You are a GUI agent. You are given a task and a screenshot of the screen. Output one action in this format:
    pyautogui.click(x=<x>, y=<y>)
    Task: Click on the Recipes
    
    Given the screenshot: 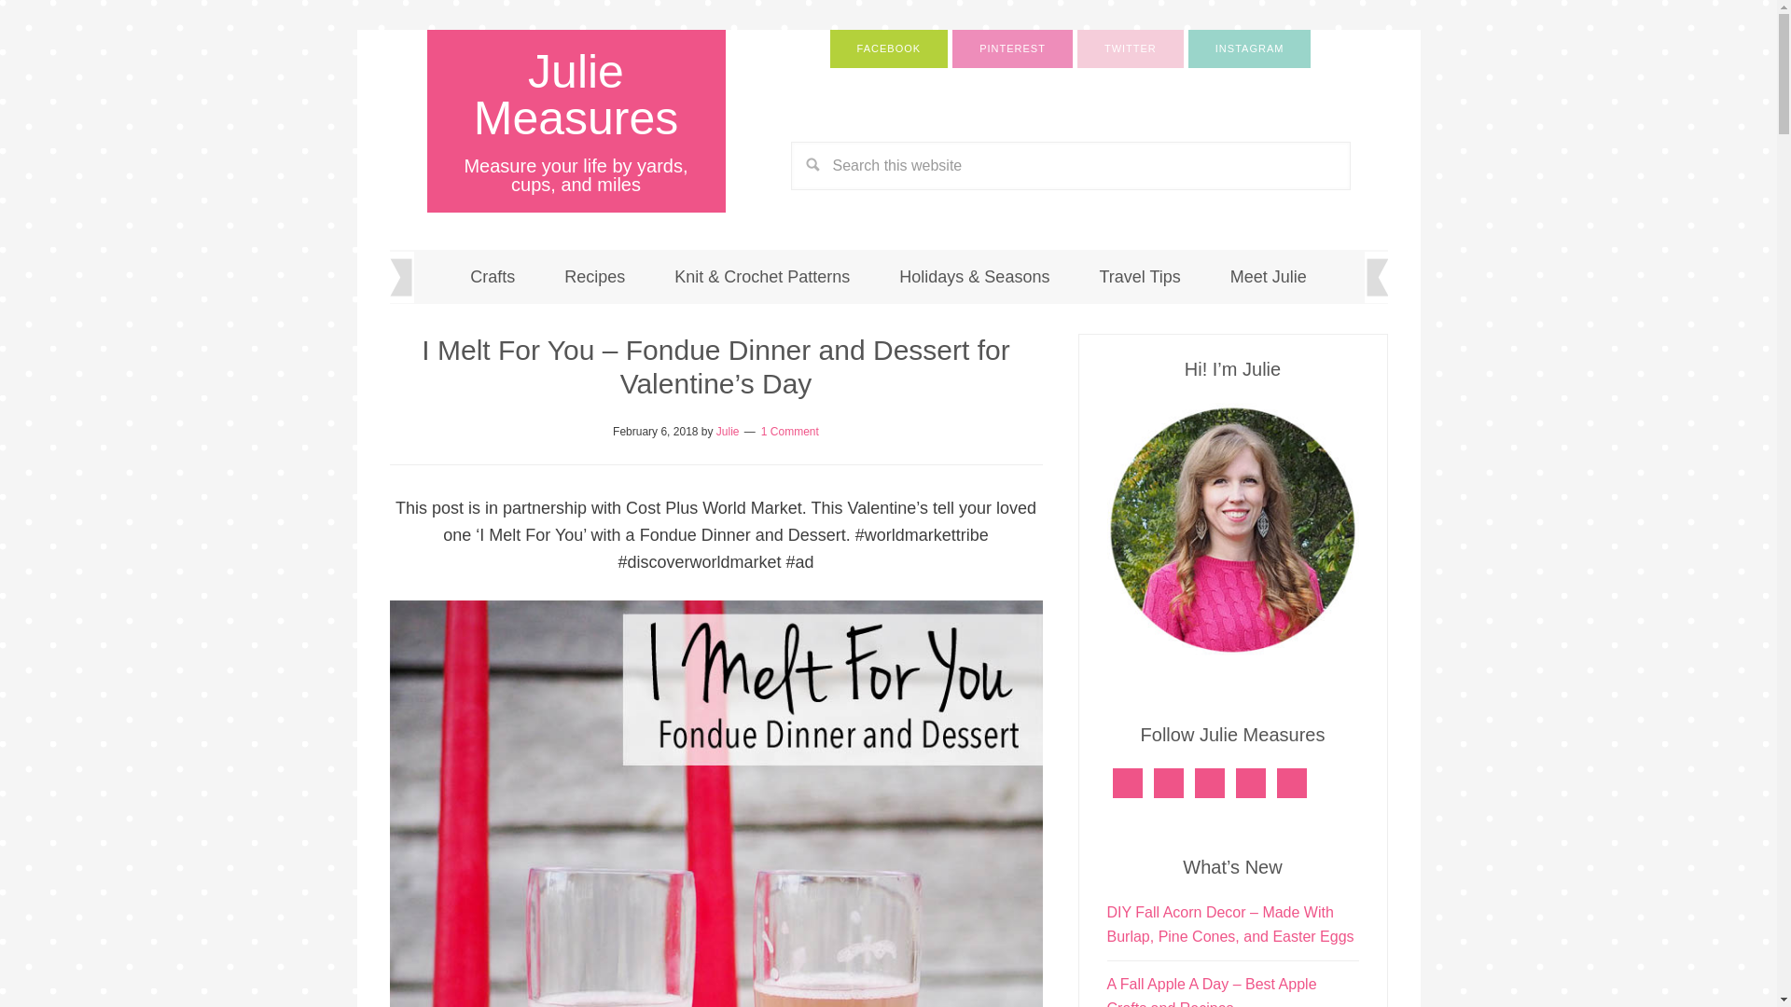 What is the action you would take?
    pyautogui.click(x=594, y=276)
    